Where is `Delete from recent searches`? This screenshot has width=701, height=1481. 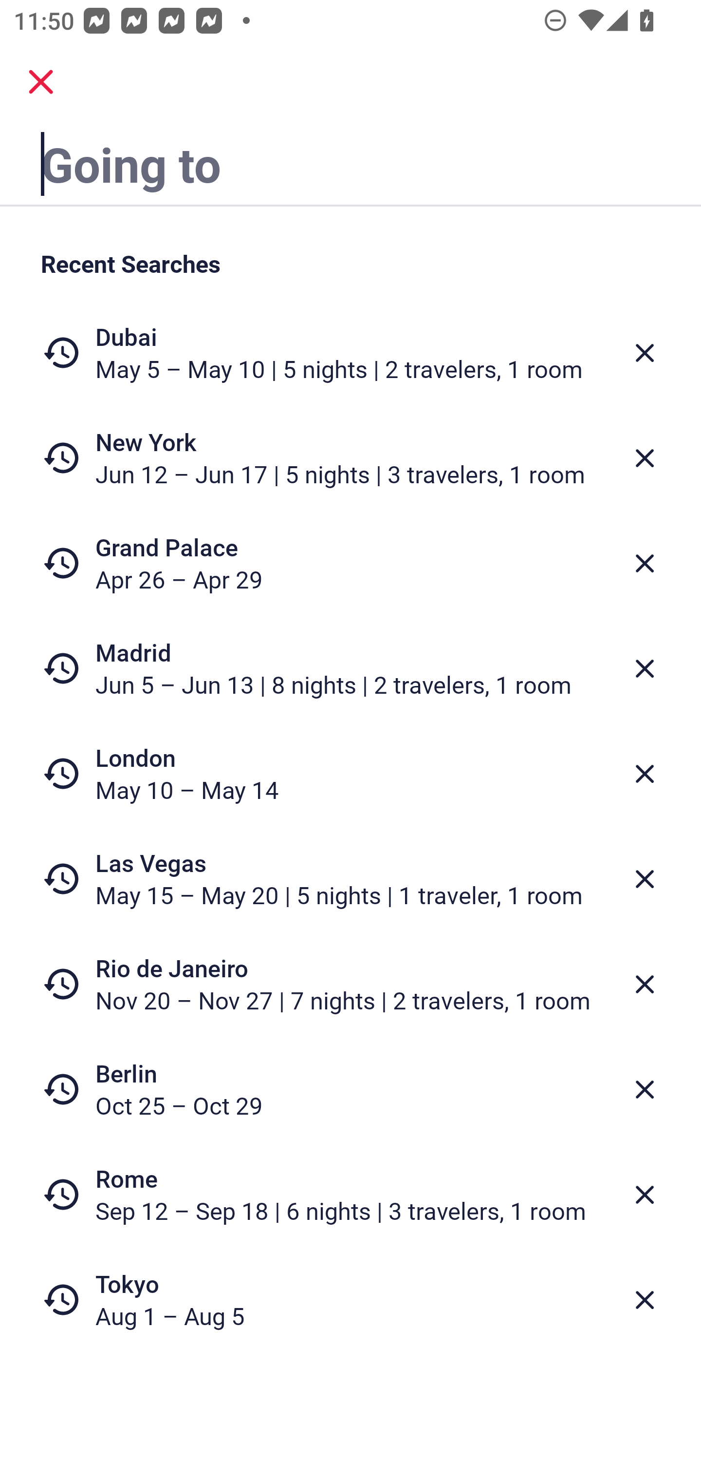 Delete from recent searches is located at coordinates (645, 668).